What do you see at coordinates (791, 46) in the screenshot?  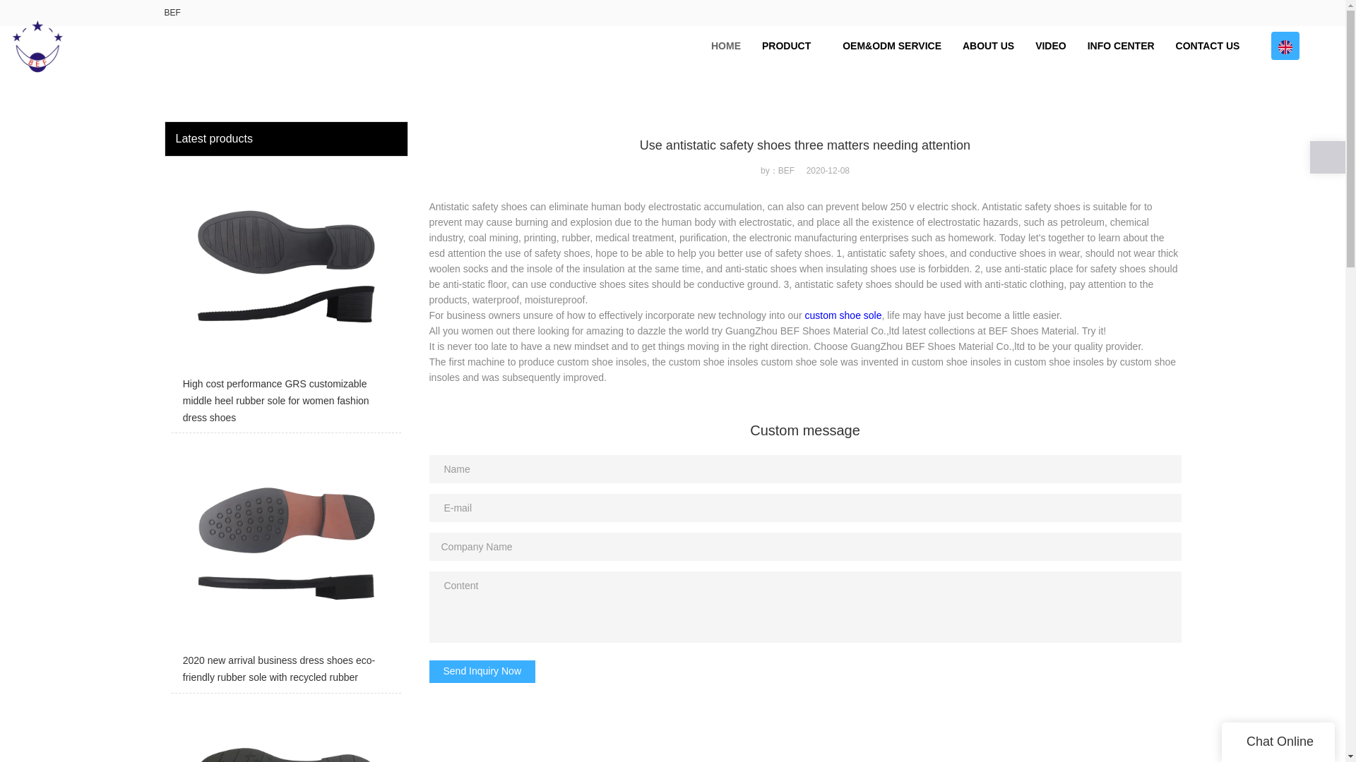 I see `PRODUCT` at bounding box center [791, 46].